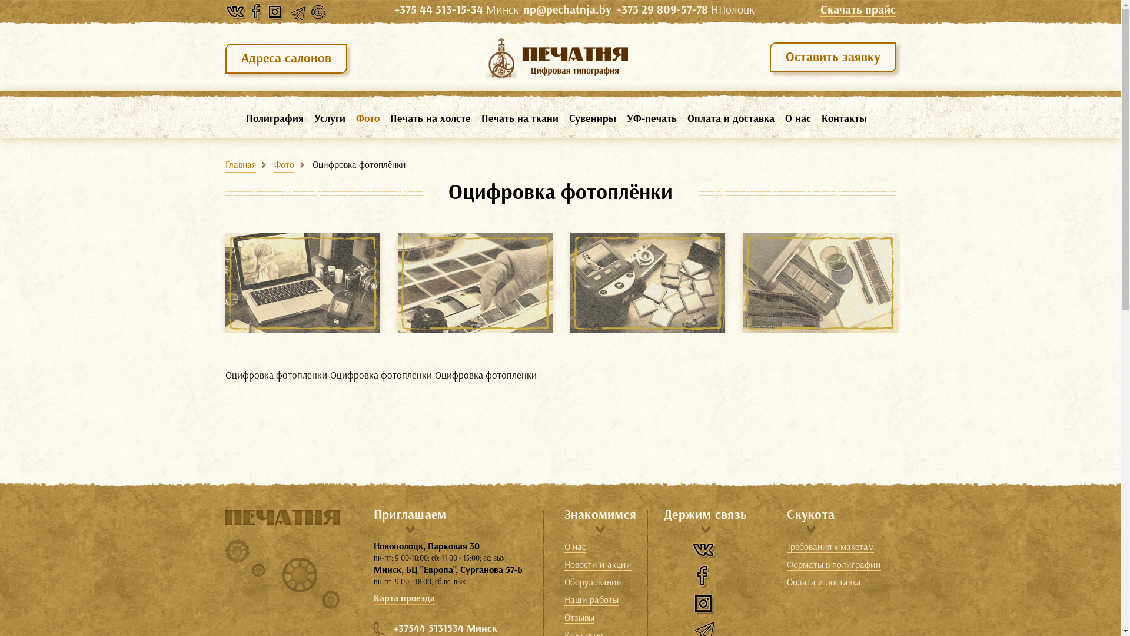 The width and height of the screenshot is (1130, 636). I want to click on +375 44 513-15-34, so click(439, 10).